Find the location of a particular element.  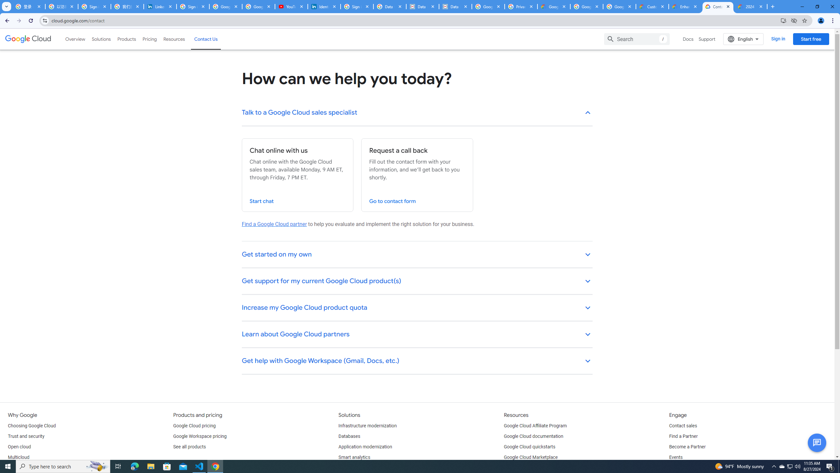

LinkedIn Privacy Policy is located at coordinates (160, 7).